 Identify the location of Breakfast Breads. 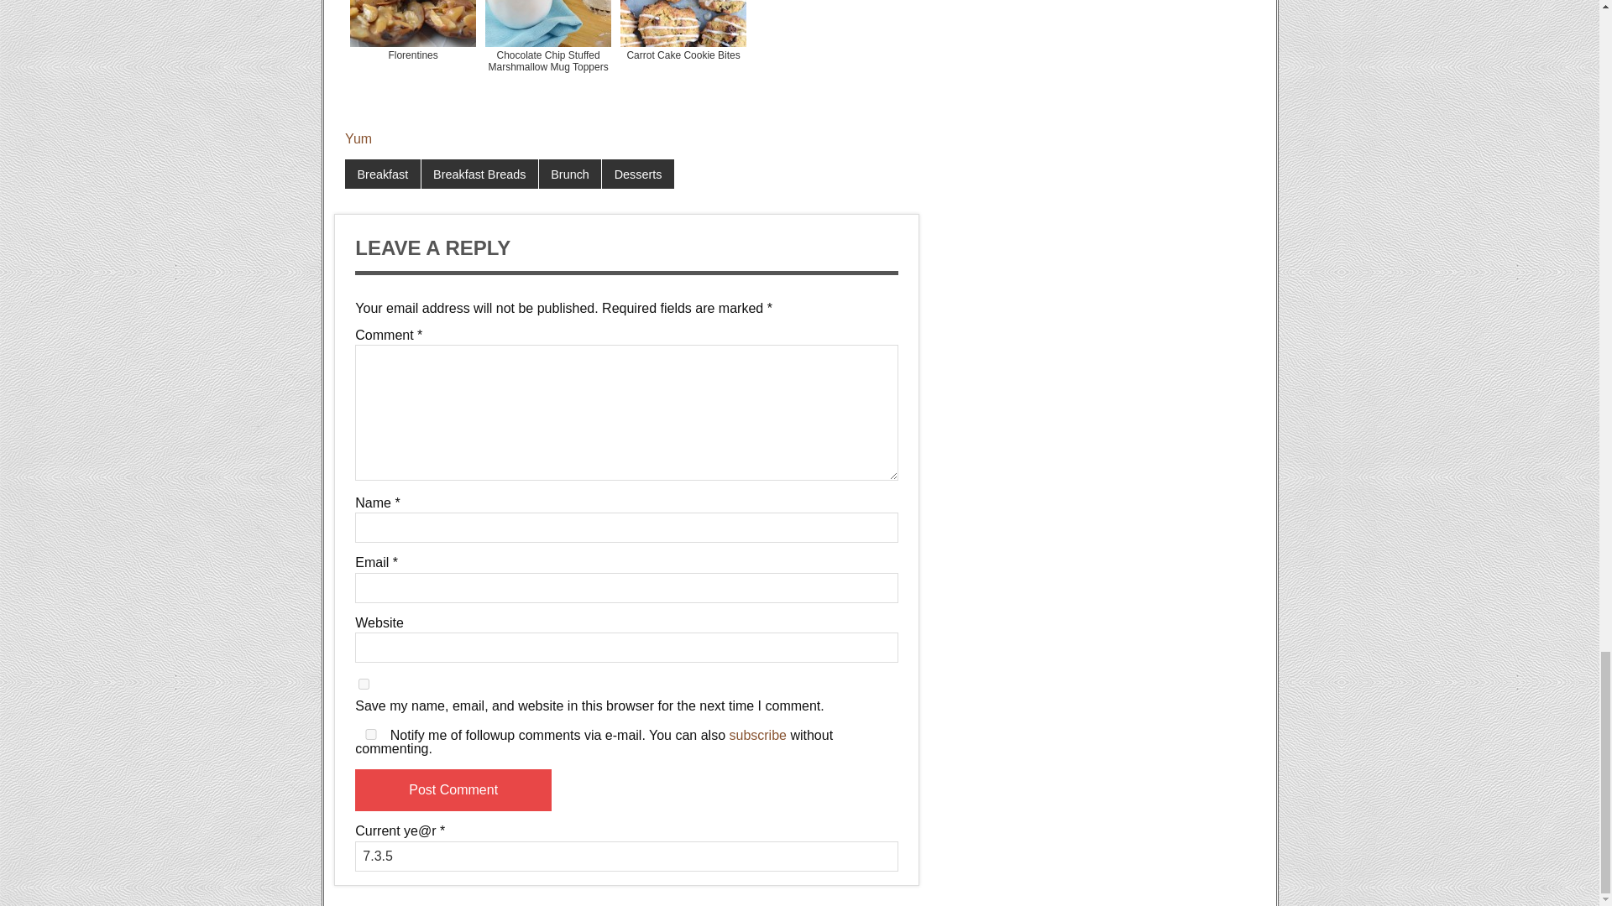
(479, 174).